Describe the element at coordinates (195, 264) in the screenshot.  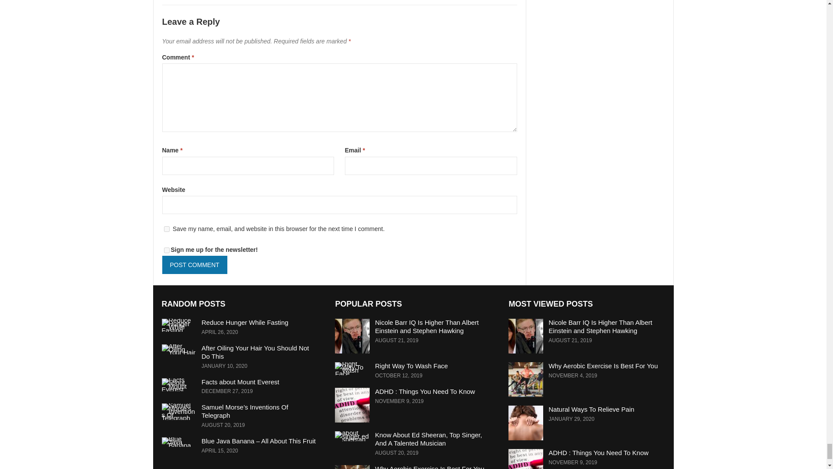
I see `Post Comment` at that location.